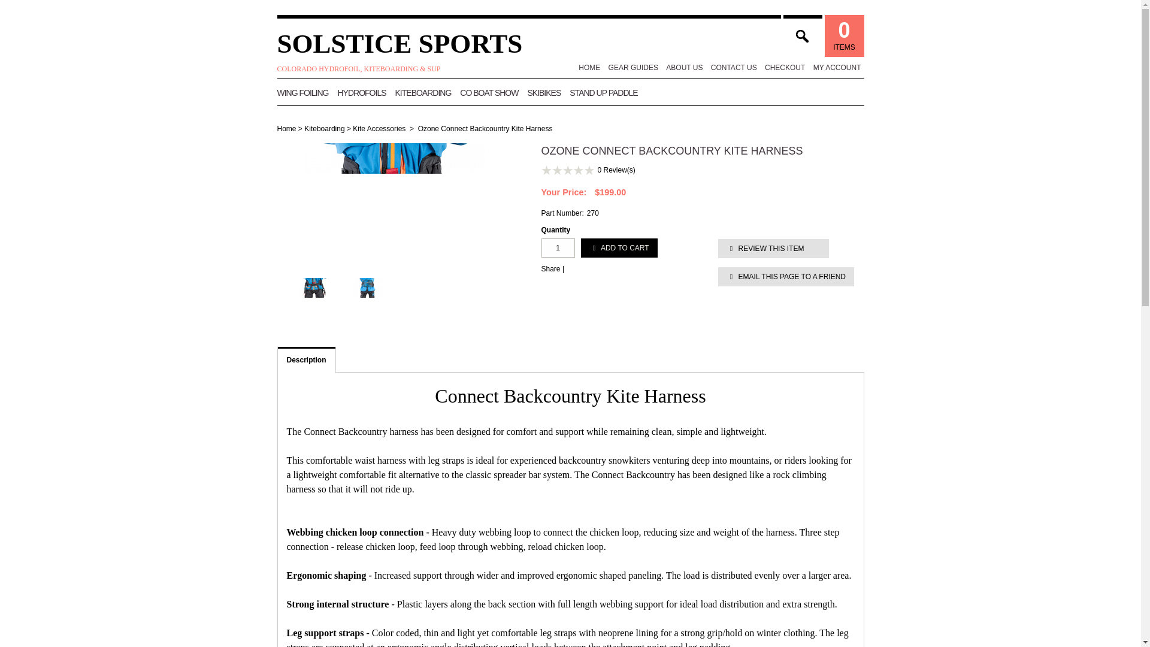  What do you see at coordinates (551, 268) in the screenshot?
I see `Share` at bounding box center [551, 268].